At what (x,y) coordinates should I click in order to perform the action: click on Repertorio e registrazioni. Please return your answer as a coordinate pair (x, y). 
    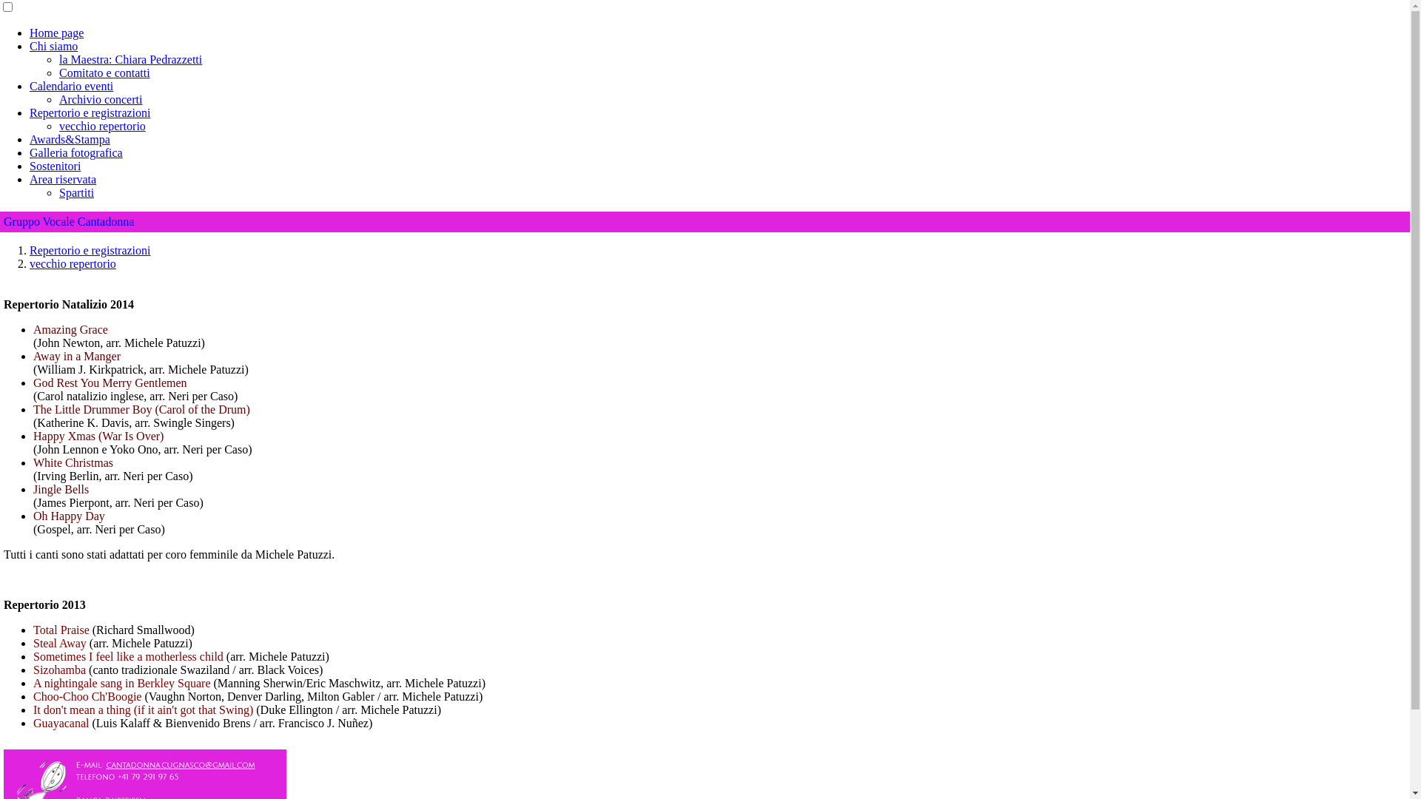
    Looking at the image, I should click on (90, 112).